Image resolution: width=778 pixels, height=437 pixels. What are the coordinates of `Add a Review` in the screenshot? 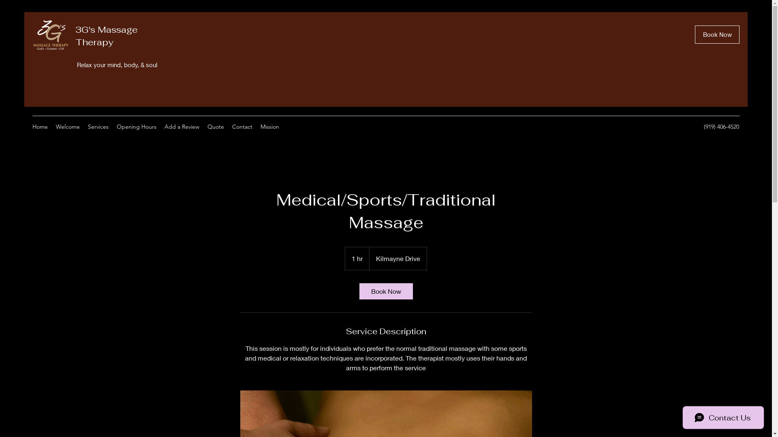 It's located at (182, 127).